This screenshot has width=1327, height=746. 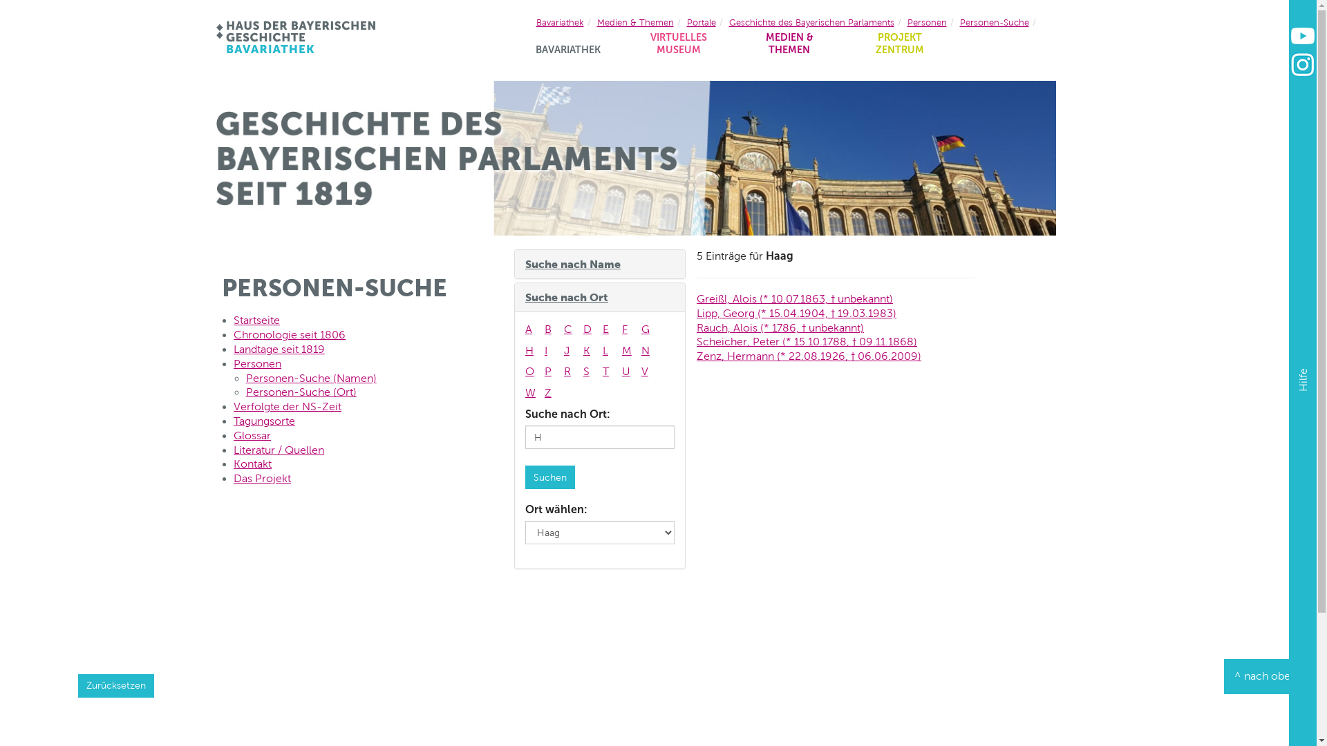 What do you see at coordinates (811, 22) in the screenshot?
I see `Geschichte des Bayerischen Parlaments` at bounding box center [811, 22].